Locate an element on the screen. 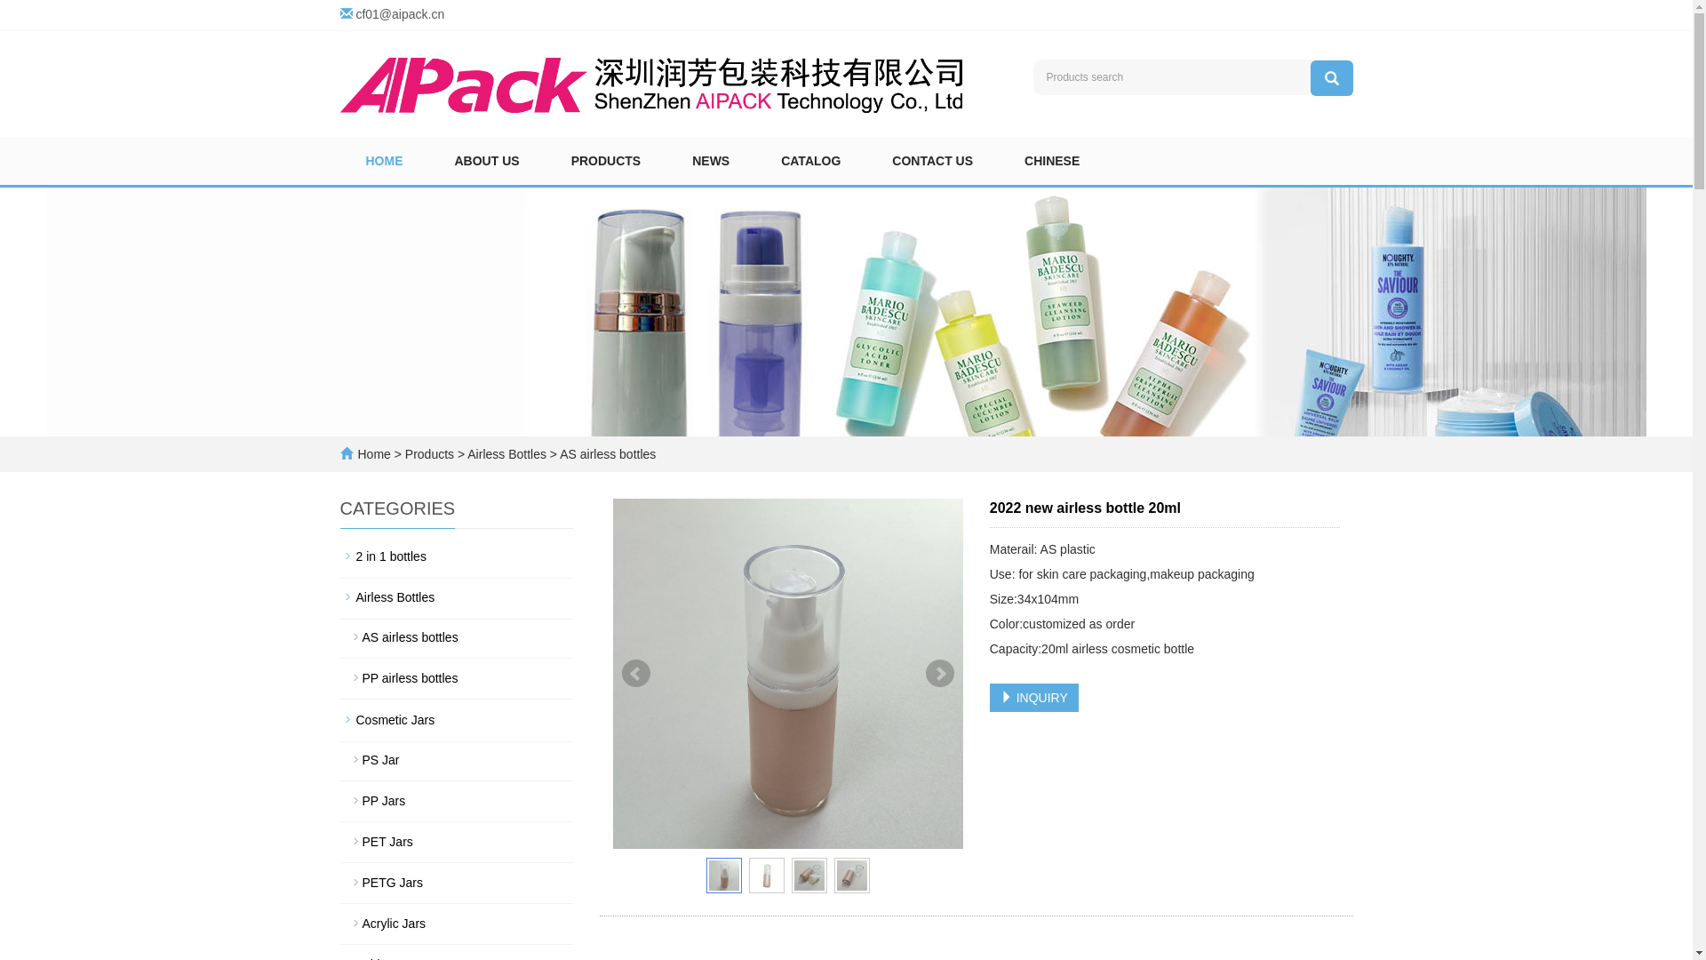 The width and height of the screenshot is (1706, 960). PRODUCTS is located at coordinates (606, 161).